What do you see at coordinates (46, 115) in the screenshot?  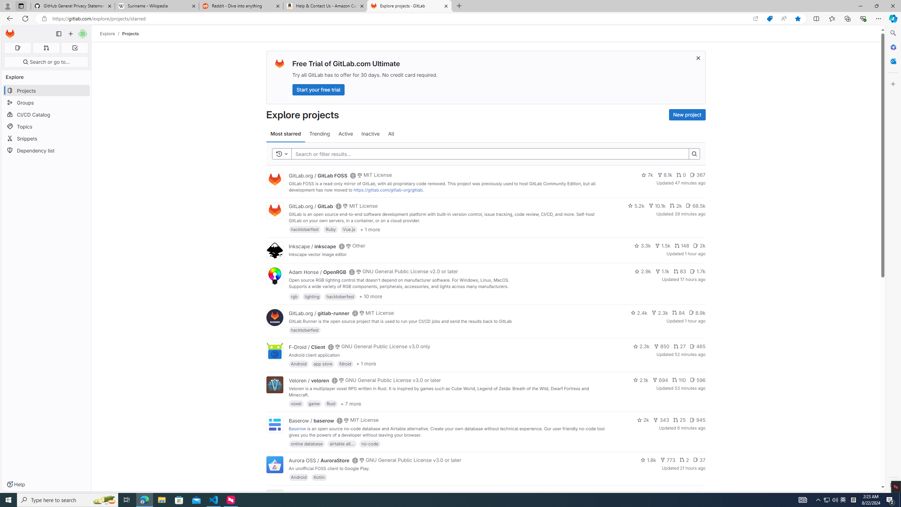 I see `CI/CD Catalog` at bounding box center [46, 115].